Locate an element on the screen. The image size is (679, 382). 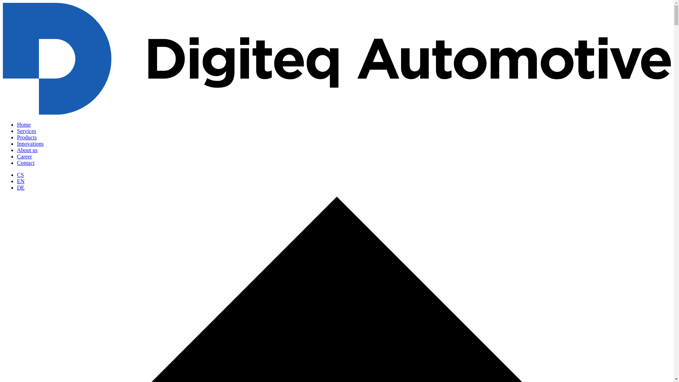
Innovations is located at coordinates (30, 144).